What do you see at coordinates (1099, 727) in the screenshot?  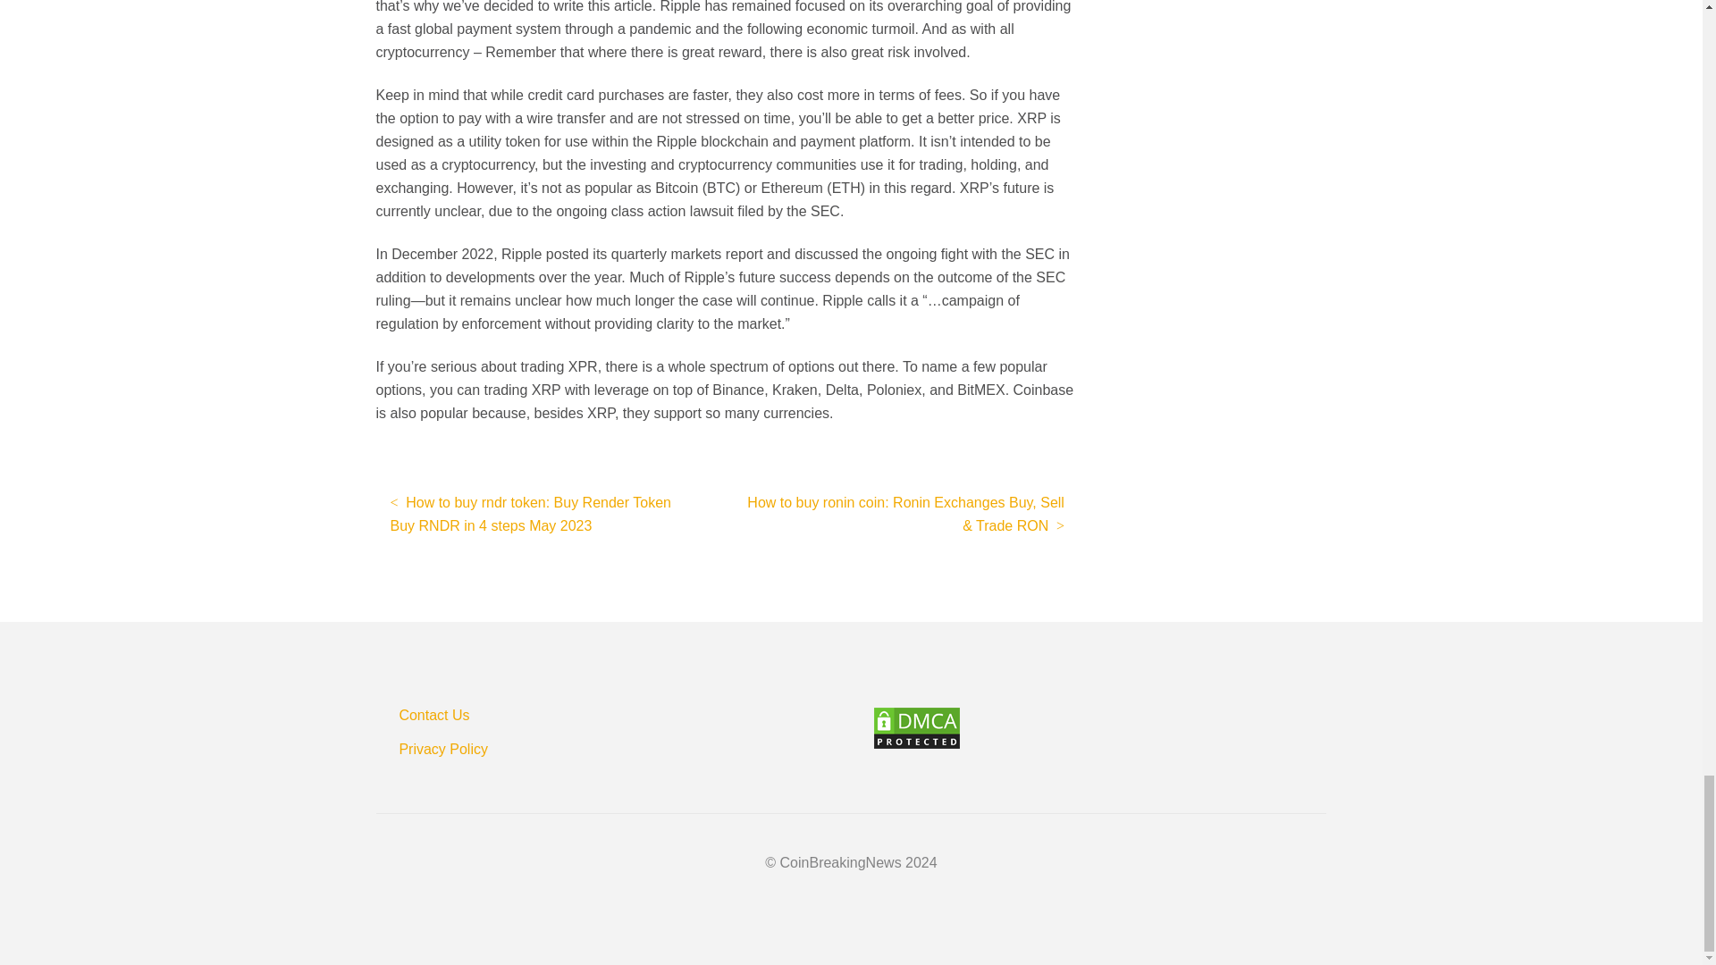 I see `Content Protection by DMCA.com` at bounding box center [1099, 727].